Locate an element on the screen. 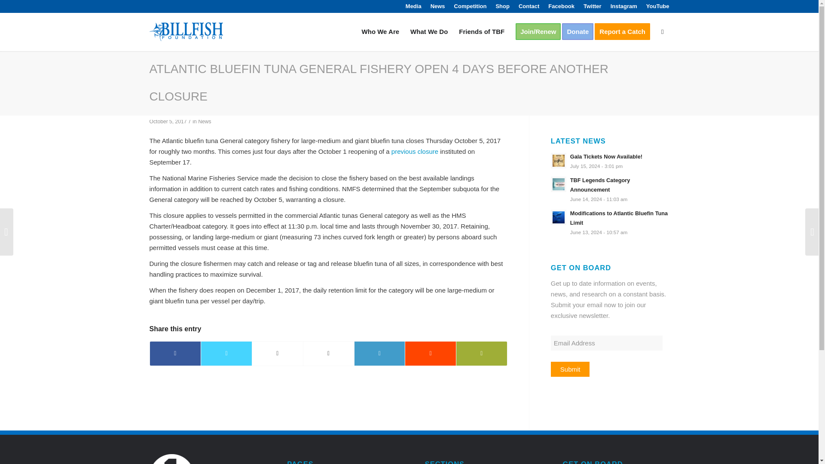  TBF Legends Category Announcement is located at coordinates (610, 189).